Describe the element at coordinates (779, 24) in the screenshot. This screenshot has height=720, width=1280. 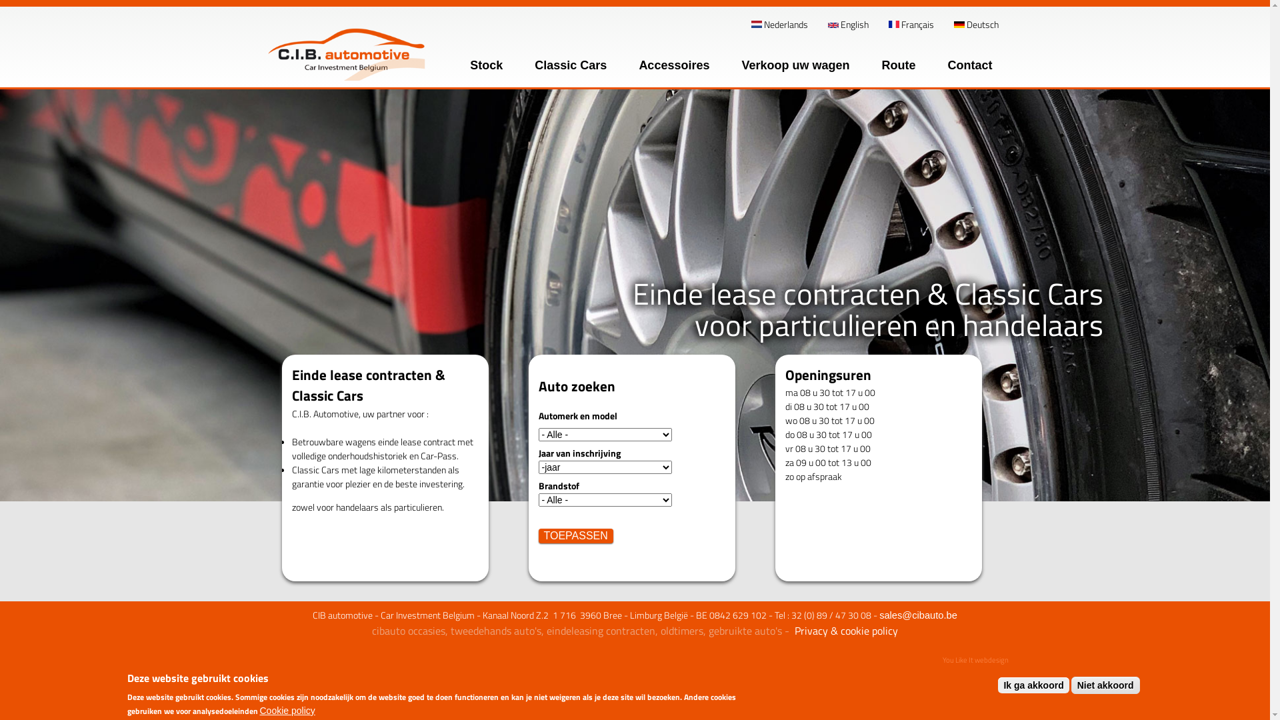
I see `Nederlands` at that location.